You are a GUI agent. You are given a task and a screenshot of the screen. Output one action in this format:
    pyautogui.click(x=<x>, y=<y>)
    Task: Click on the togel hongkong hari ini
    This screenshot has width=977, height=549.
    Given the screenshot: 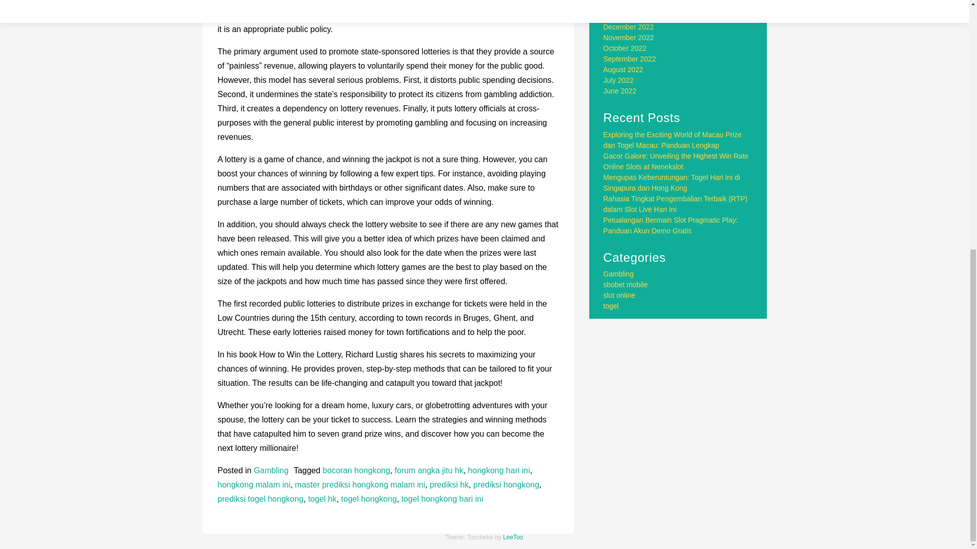 What is the action you would take?
    pyautogui.click(x=443, y=499)
    